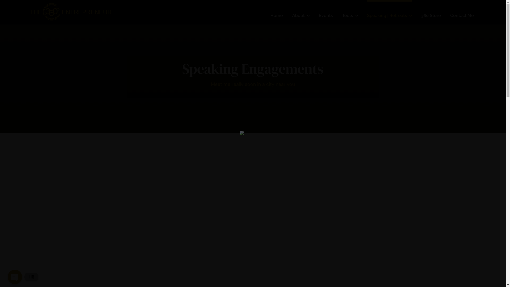 The height and width of the screenshot is (287, 510). Describe the element at coordinates (326, 12) in the screenshot. I see `Events` at that location.